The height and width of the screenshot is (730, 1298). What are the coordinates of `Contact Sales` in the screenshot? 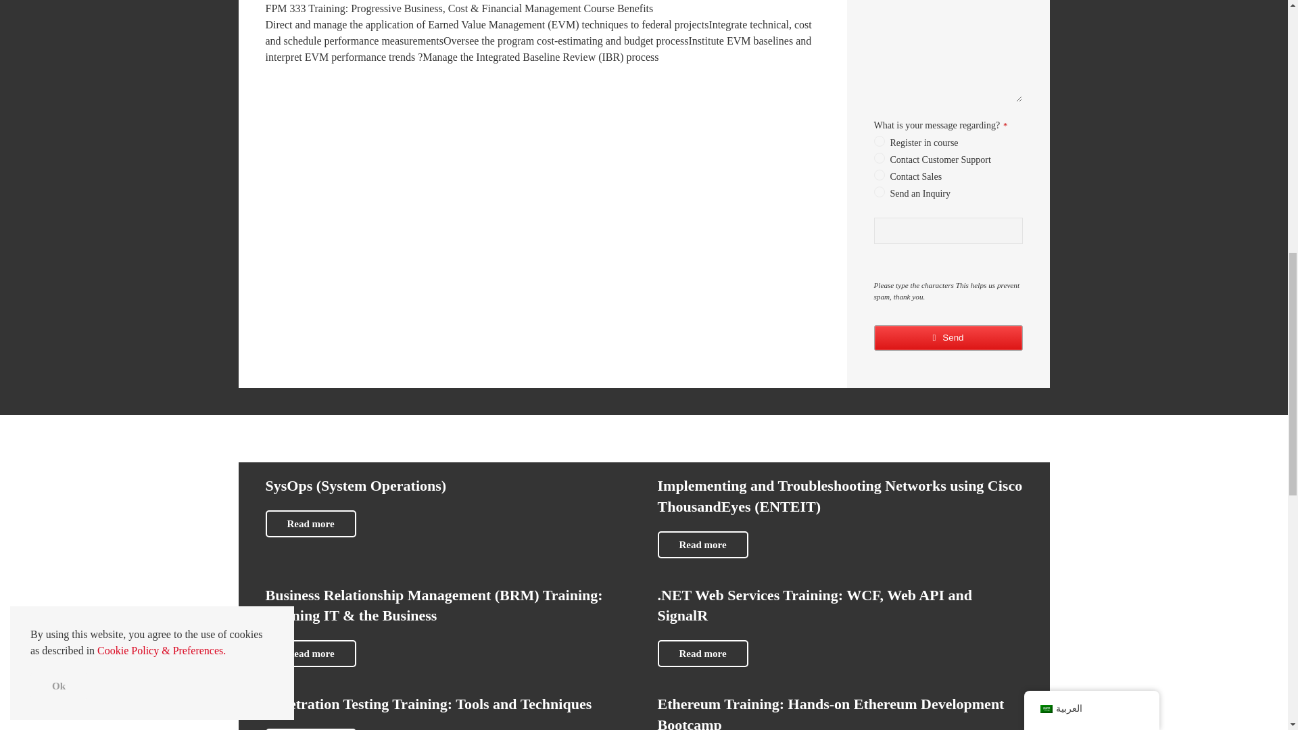 It's located at (879, 174).